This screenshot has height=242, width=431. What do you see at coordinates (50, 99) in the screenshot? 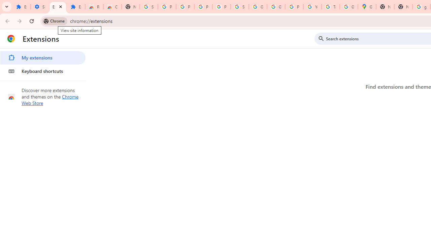
I see `Chrome Web Store` at bounding box center [50, 99].